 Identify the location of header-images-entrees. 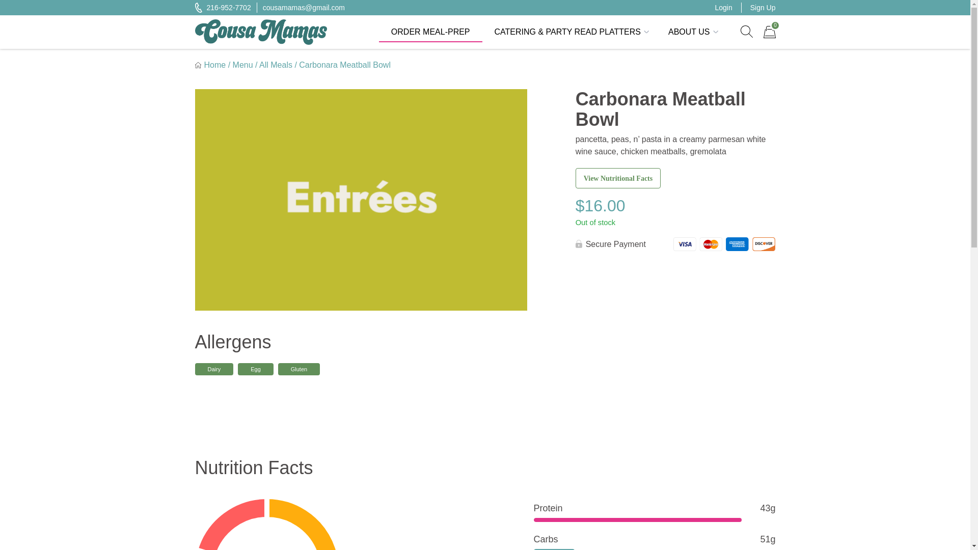
(769, 32).